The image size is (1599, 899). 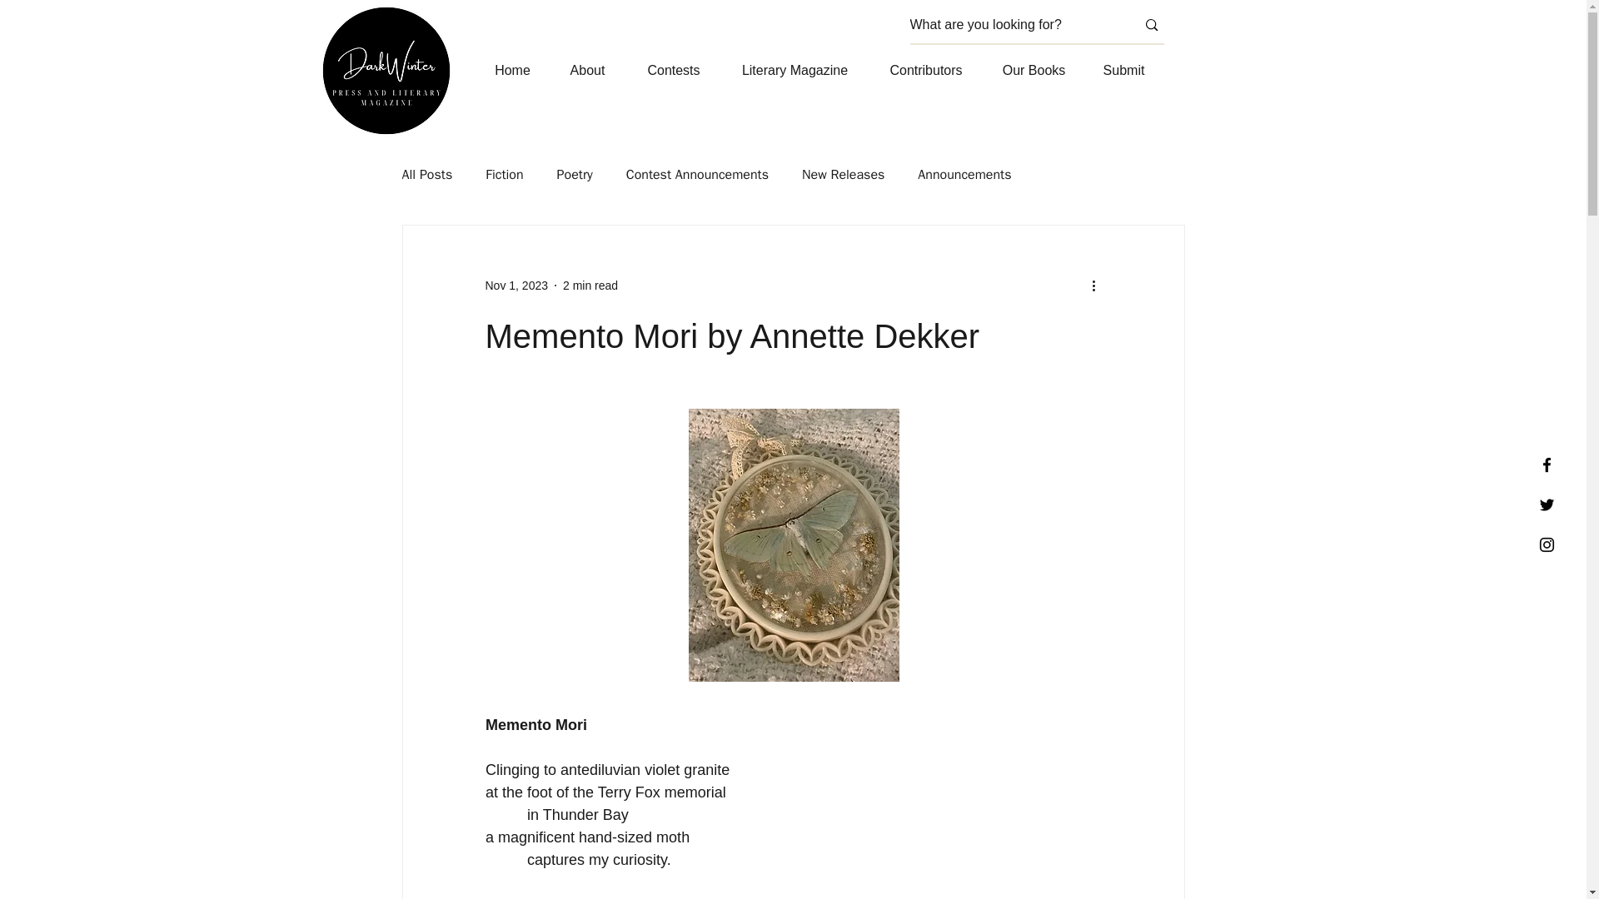 What do you see at coordinates (925, 70) in the screenshot?
I see `Contributors` at bounding box center [925, 70].